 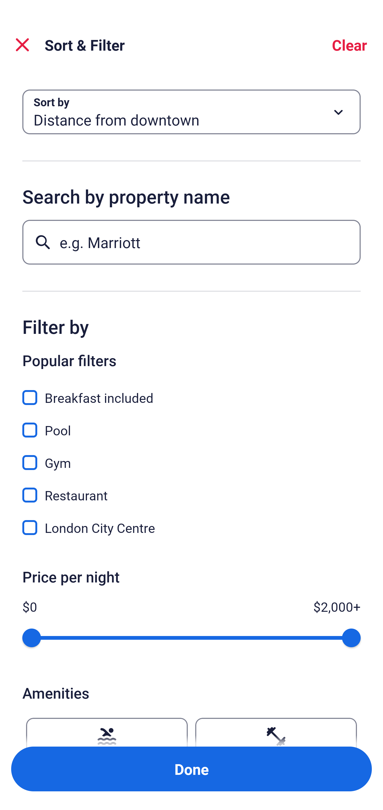 What do you see at coordinates (191, 457) in the screenshot?
I see `Gym, Gym` at bounding box center [191, 457].